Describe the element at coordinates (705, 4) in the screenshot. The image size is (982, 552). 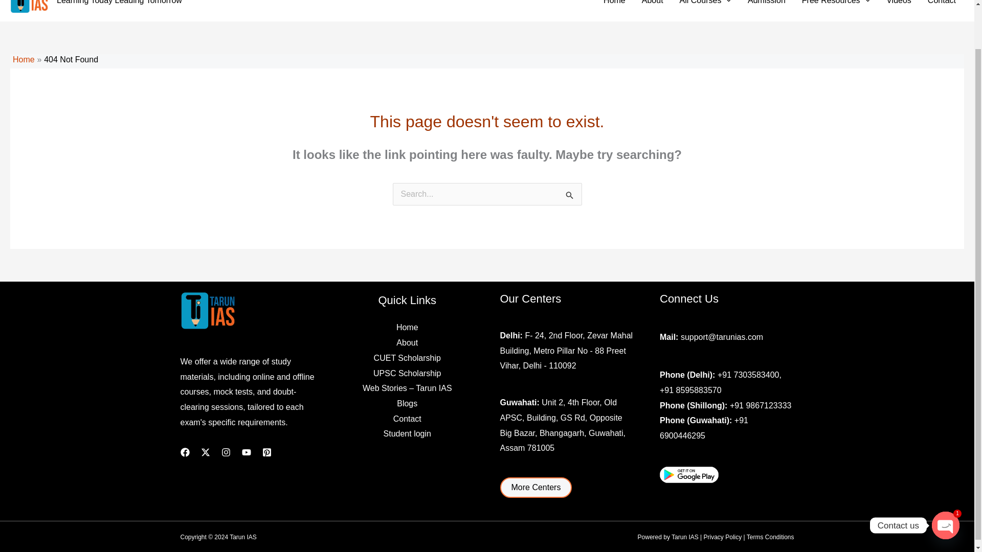
I see `All Courses` at that location.